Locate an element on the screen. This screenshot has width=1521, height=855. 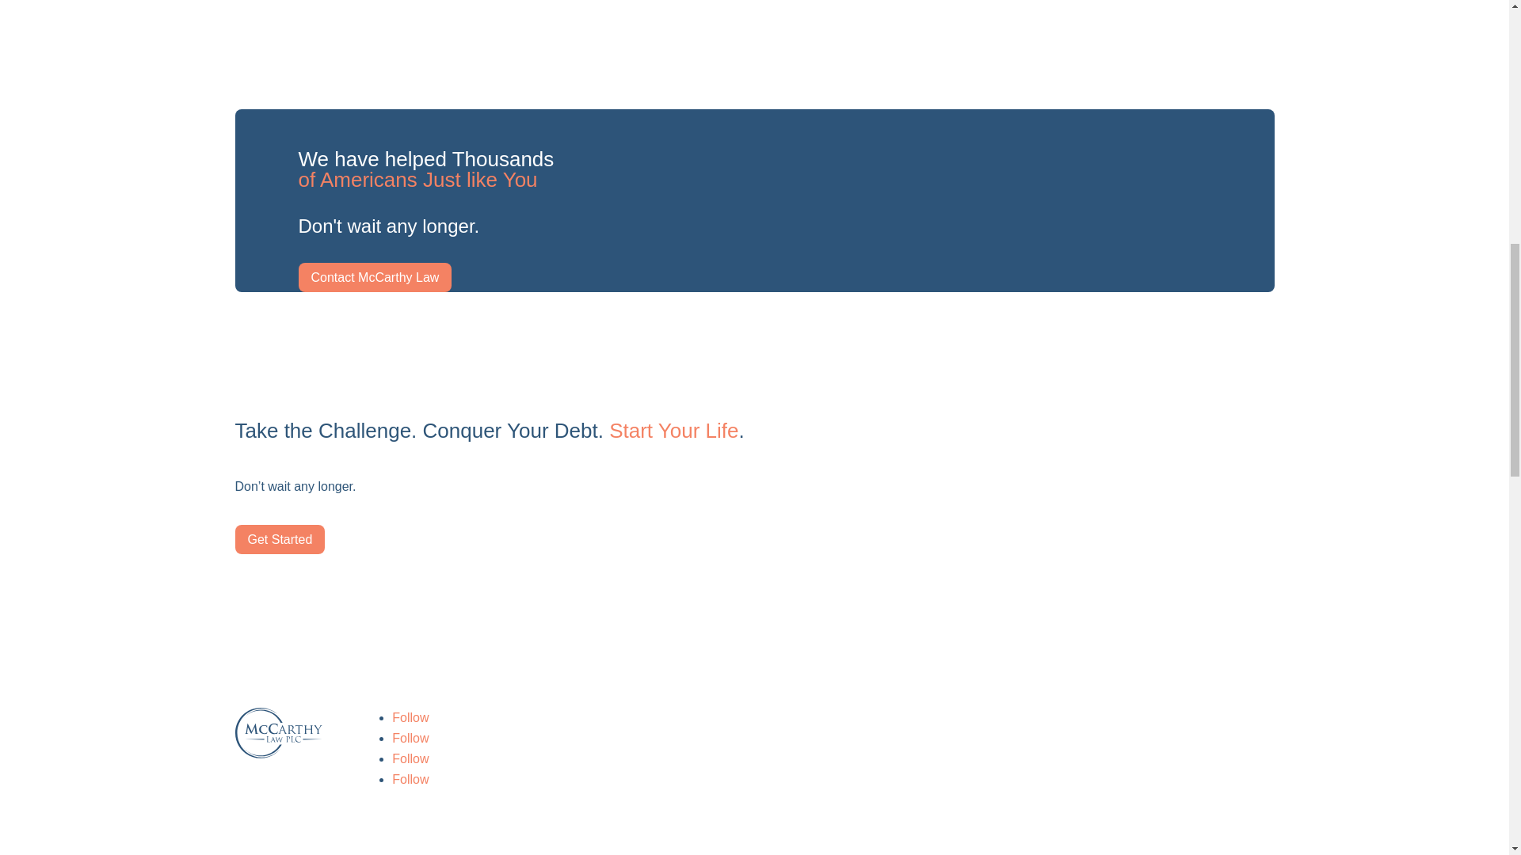
Follow on Facebook is located at coordinates (410, 717).